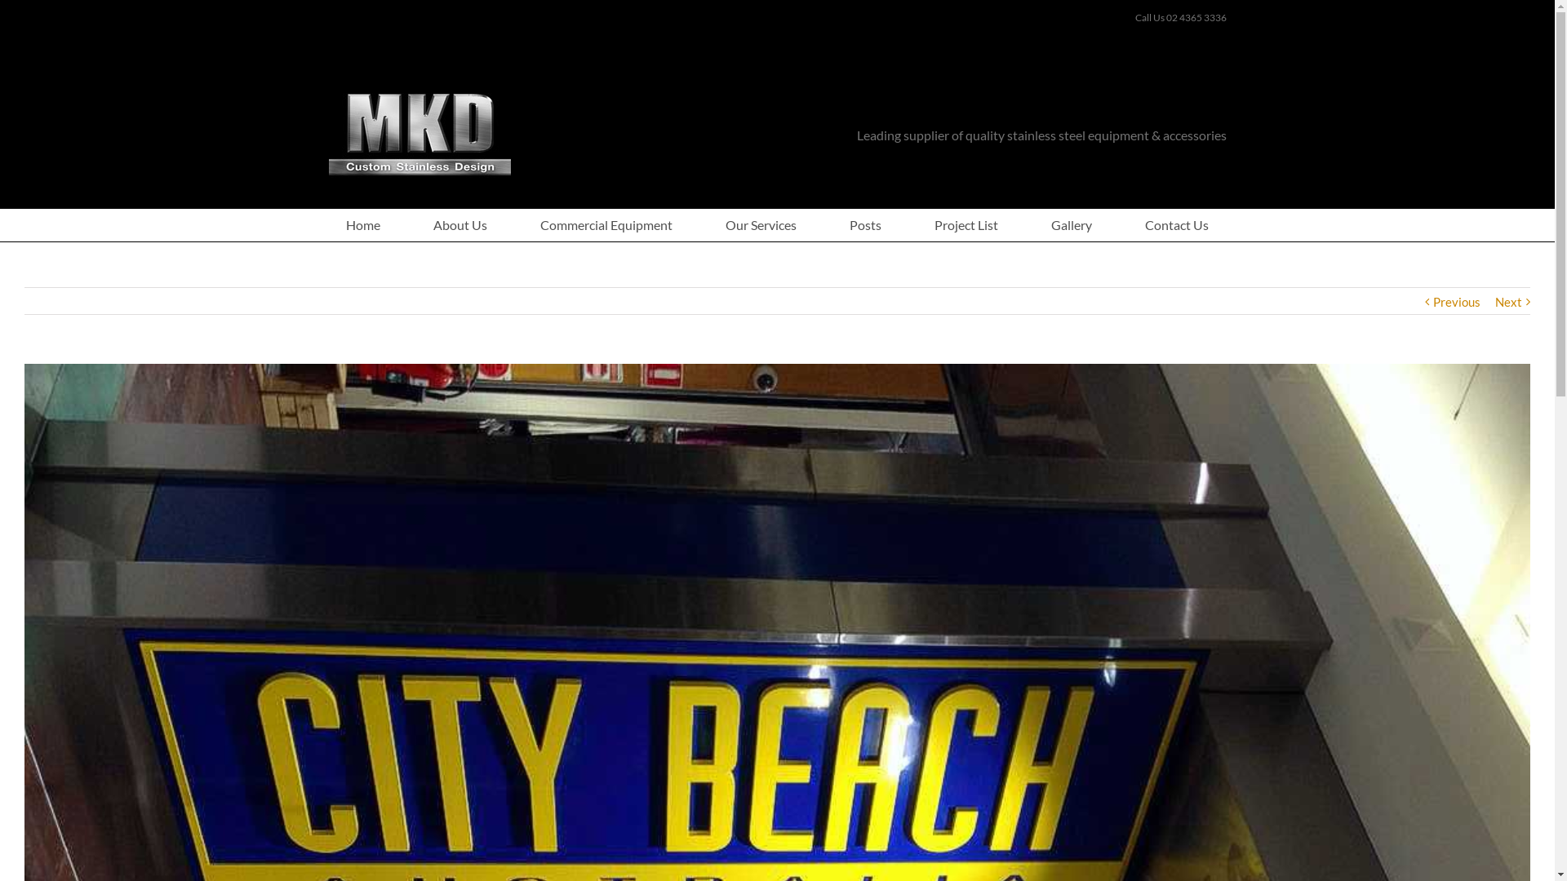 The image size is (1567, 881). What do you see at coordinates (966, 225) in the screenshot?
I see `Project List` at bounding box center [966, 225].